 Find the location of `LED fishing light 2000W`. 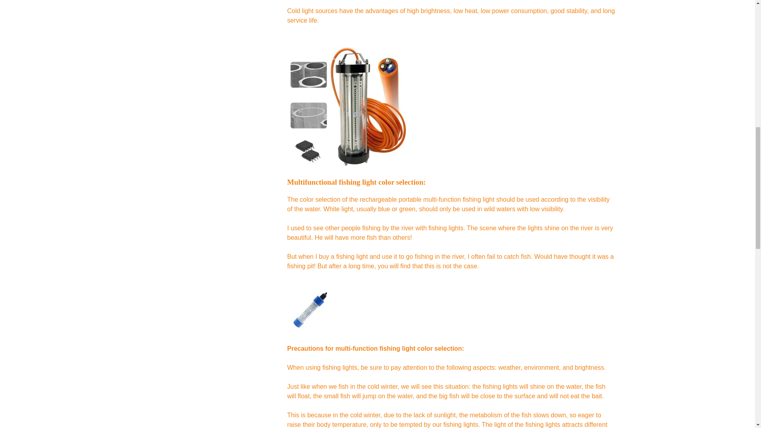

LED fishing light 2000W is located at coordinates (346, 106).